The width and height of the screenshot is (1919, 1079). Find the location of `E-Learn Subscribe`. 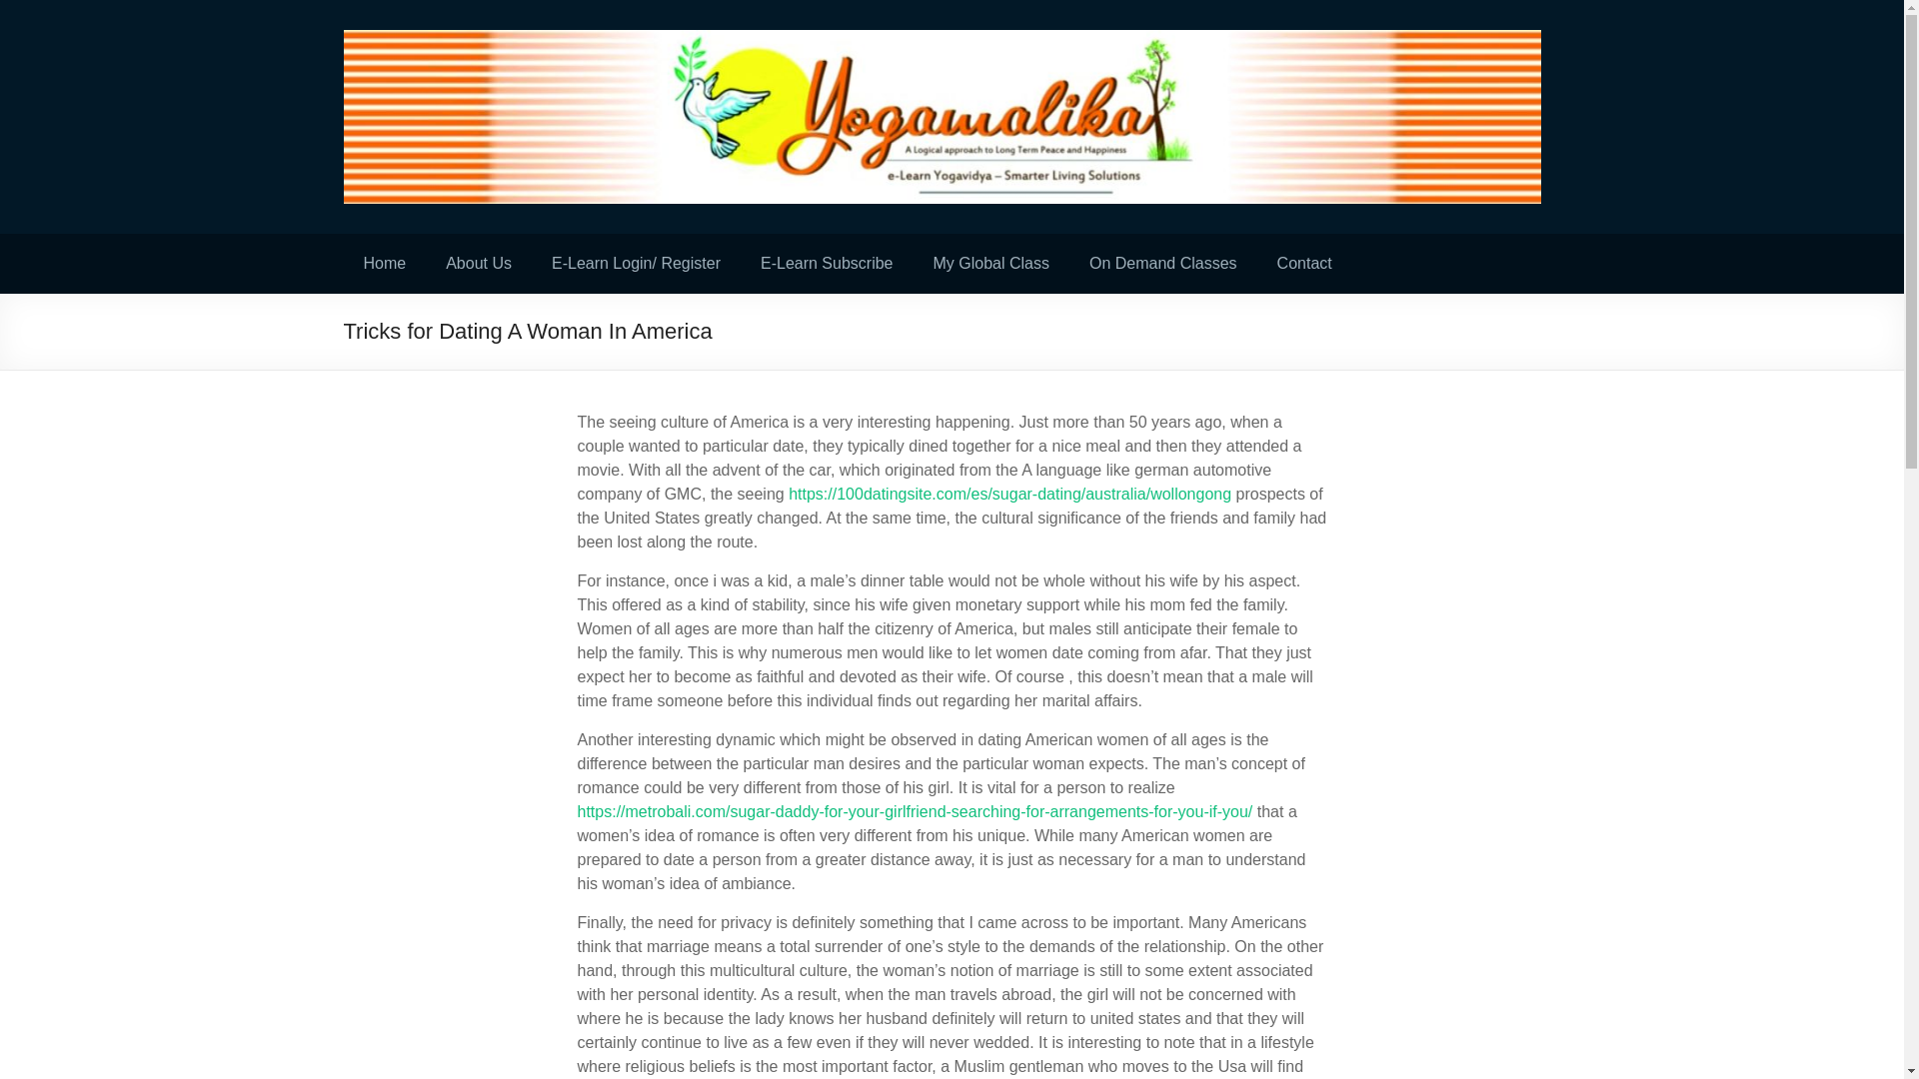

E-Learn Subscribe is located at coordinates (827, 264).